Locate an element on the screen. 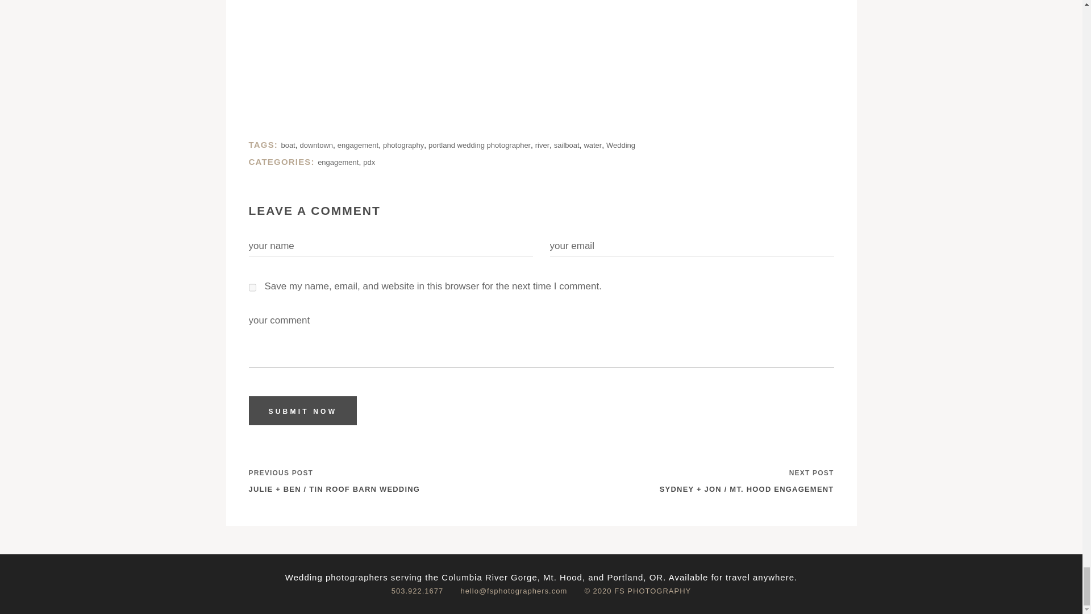 Image resolution: width=1091 pixels, height=614 pixels. portland wedding photographer is located at coordinates (480, 146).